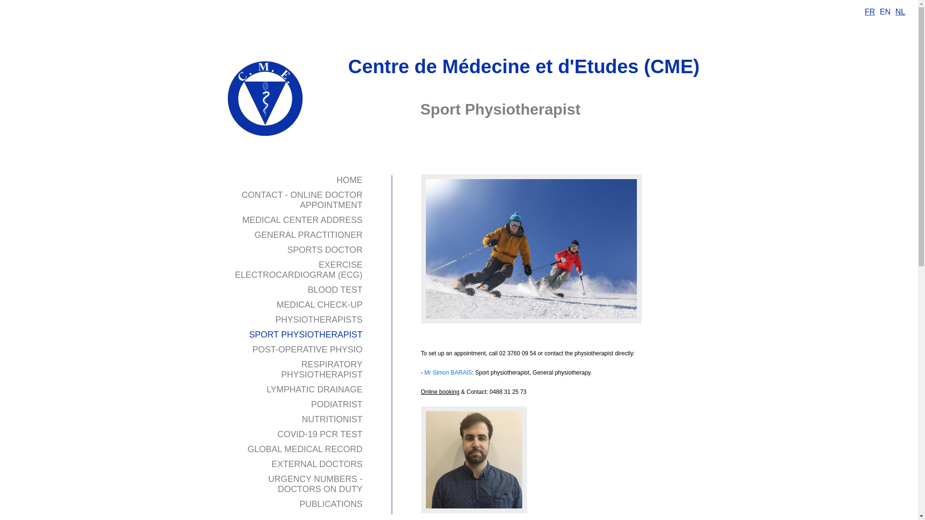 The width and height of the screenshot is (925, 520). Describe the element at coordinates (303, 229) in the screenshot. I see `MEDICAL CENTER ADDRESS` at that location.